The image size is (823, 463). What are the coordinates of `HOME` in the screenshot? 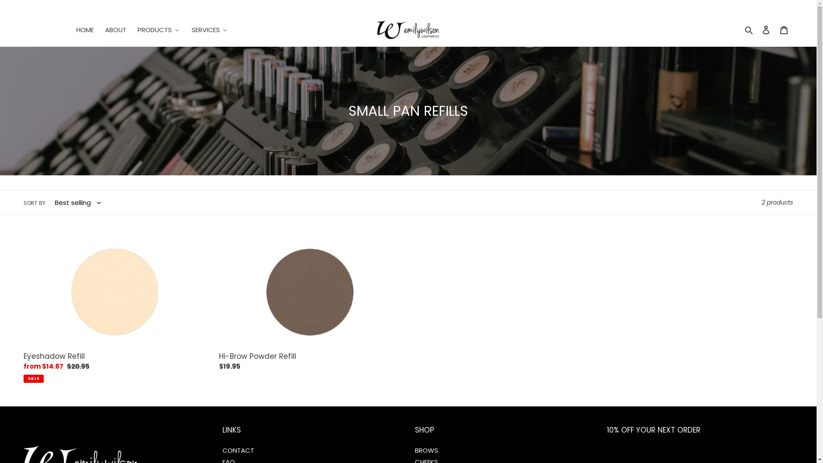 It's located at (85, 30).